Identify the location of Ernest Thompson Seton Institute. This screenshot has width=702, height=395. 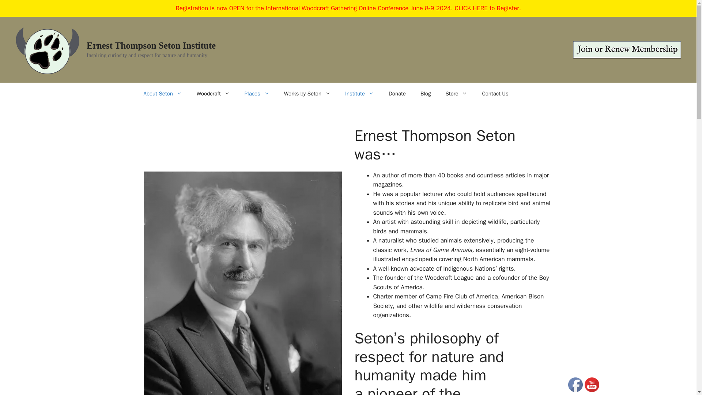
(151, 45).